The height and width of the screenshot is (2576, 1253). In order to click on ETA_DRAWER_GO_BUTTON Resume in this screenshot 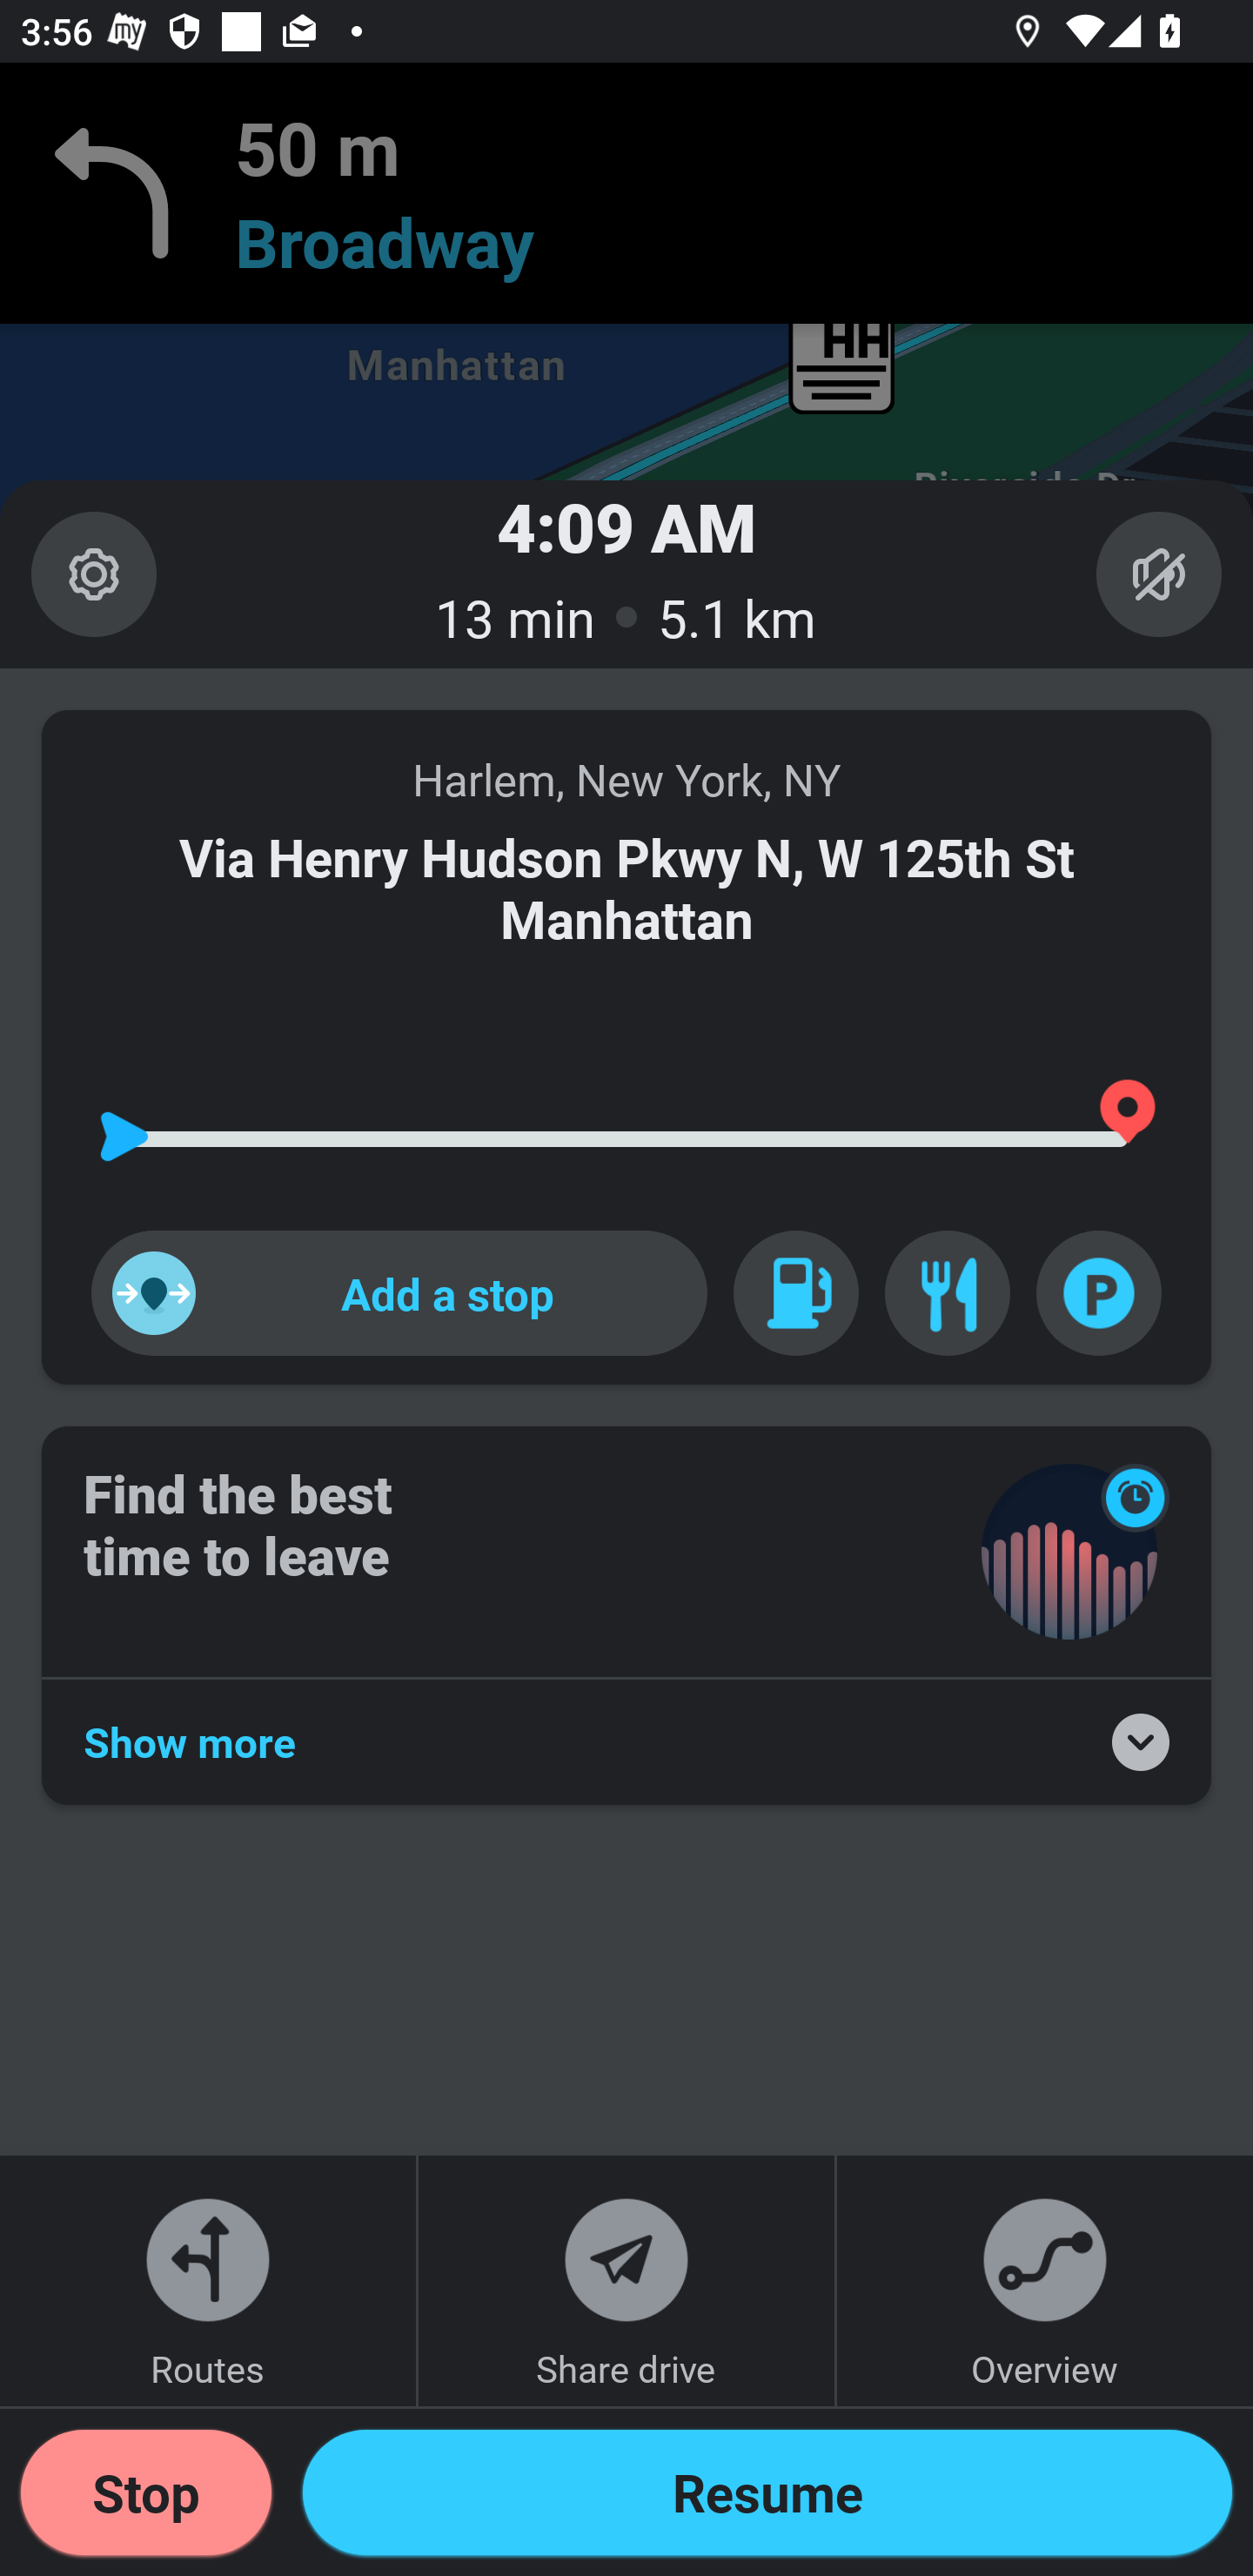, I will do `click(767, 2492)`.